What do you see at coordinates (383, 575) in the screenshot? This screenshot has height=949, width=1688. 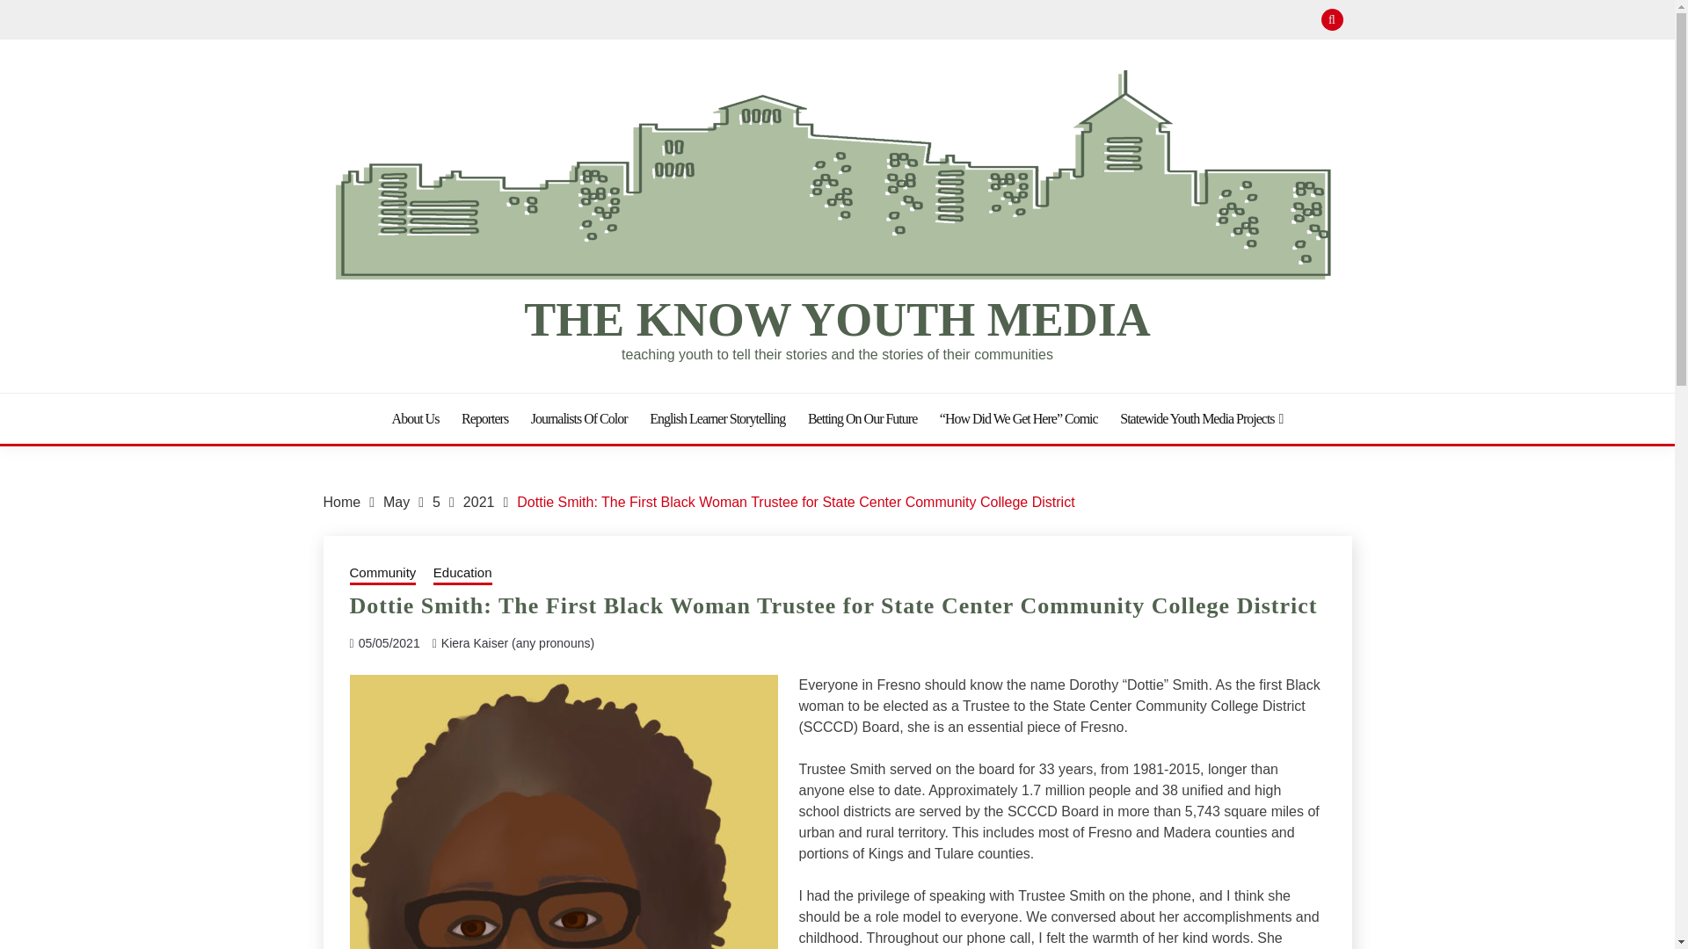 I see `Community` at bounding box center [383, 575].